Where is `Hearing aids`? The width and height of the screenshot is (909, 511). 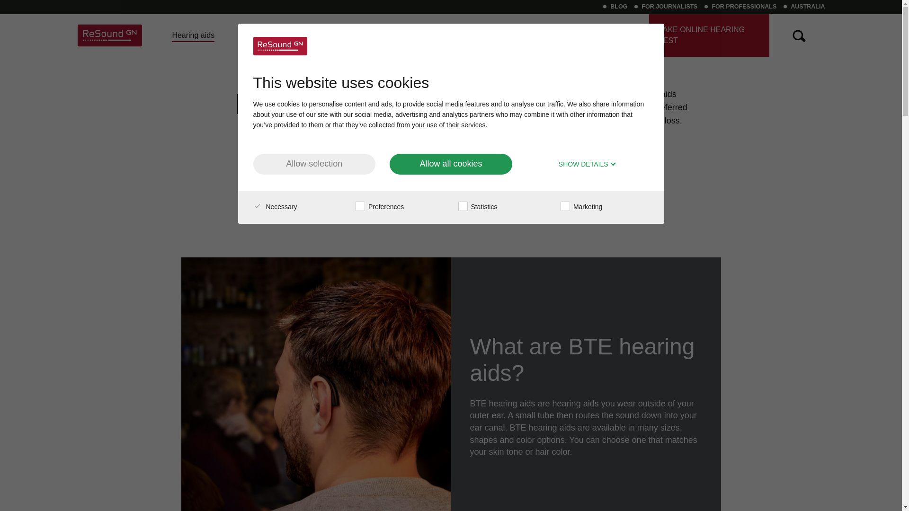 Hearing aids is located at coordinates (193, 35).